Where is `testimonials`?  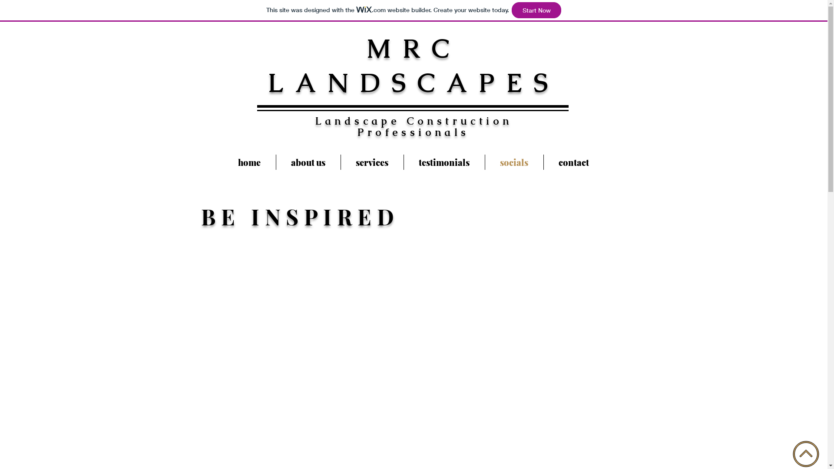
testimonials is located at coordinates (444, 162).